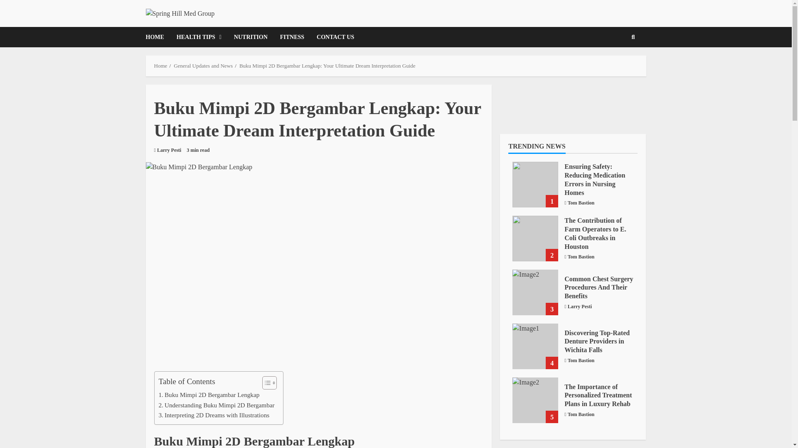 This screenshot has width=798, height=448. Describe the element at coordinates (203, 66) in the screenshot. I see `General Updates and News` at that location.